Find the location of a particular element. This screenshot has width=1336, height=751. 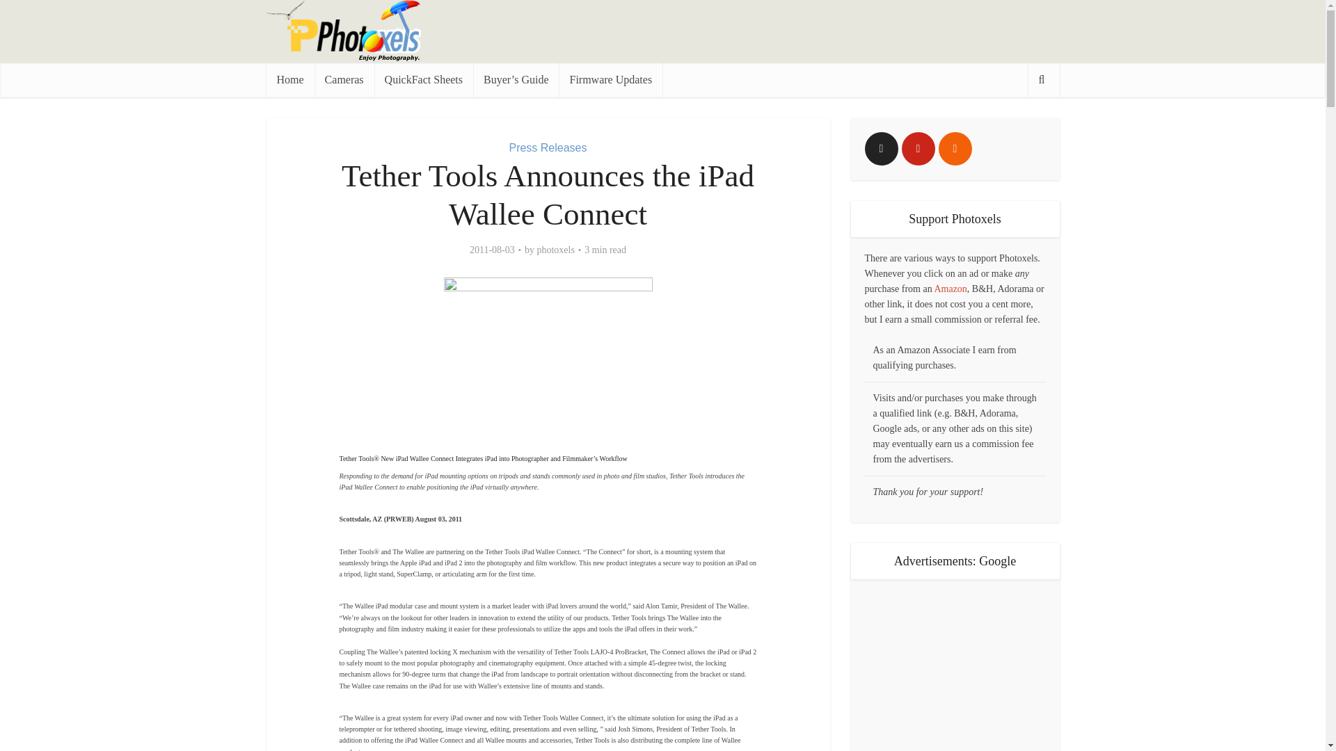

Advertisement is located at coordinates (806, 31).